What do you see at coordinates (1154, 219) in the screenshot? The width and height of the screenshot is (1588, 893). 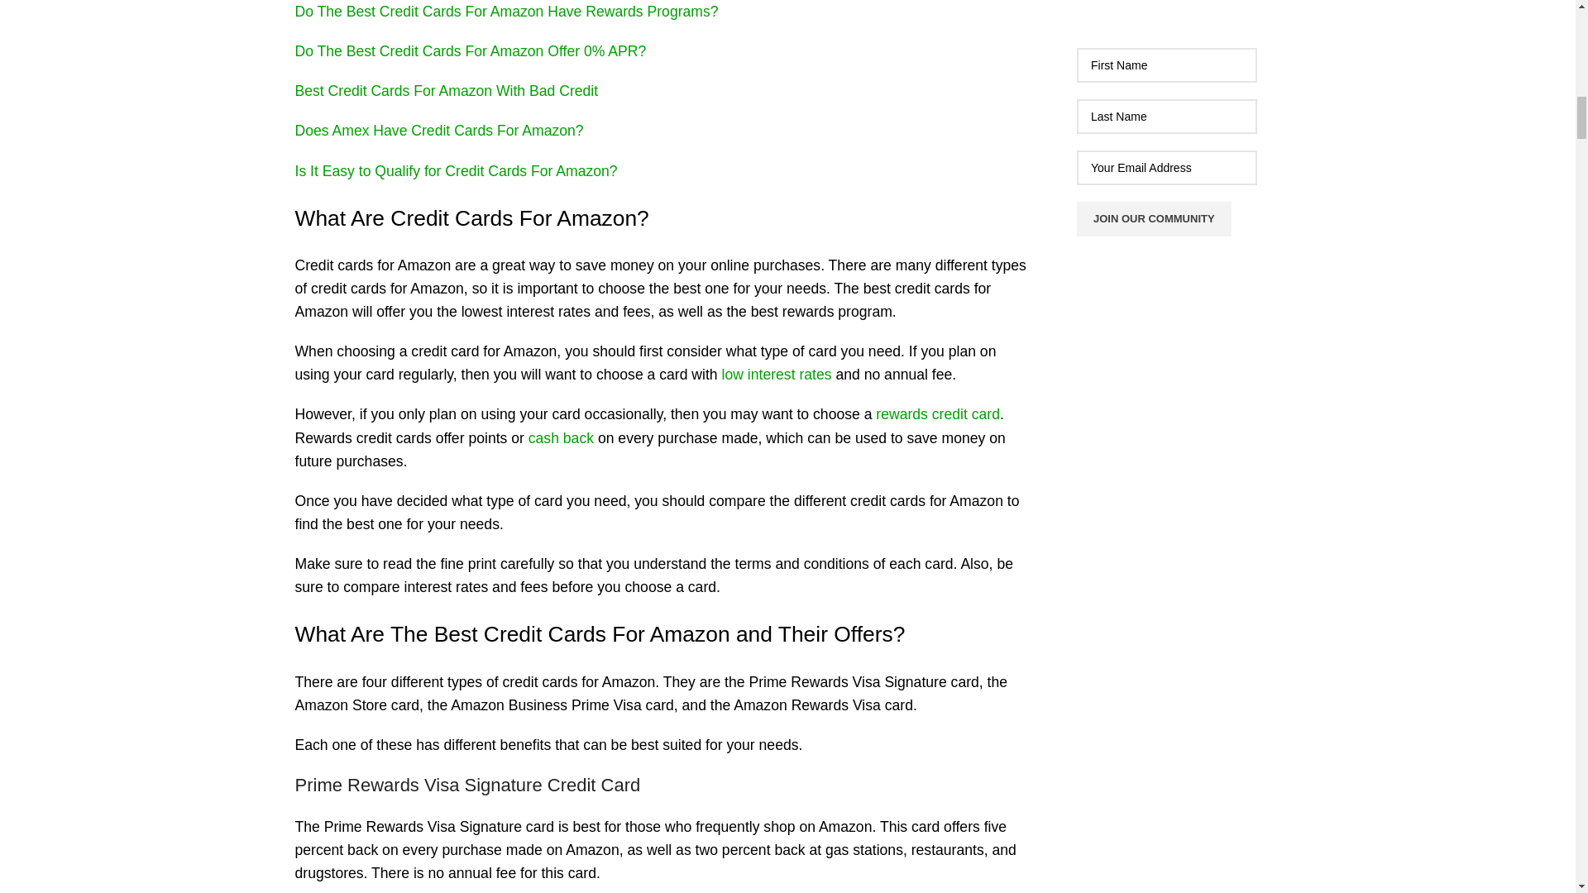 I see `JOIN OUR COMMUNITY` at bounding box center [1154, 219].